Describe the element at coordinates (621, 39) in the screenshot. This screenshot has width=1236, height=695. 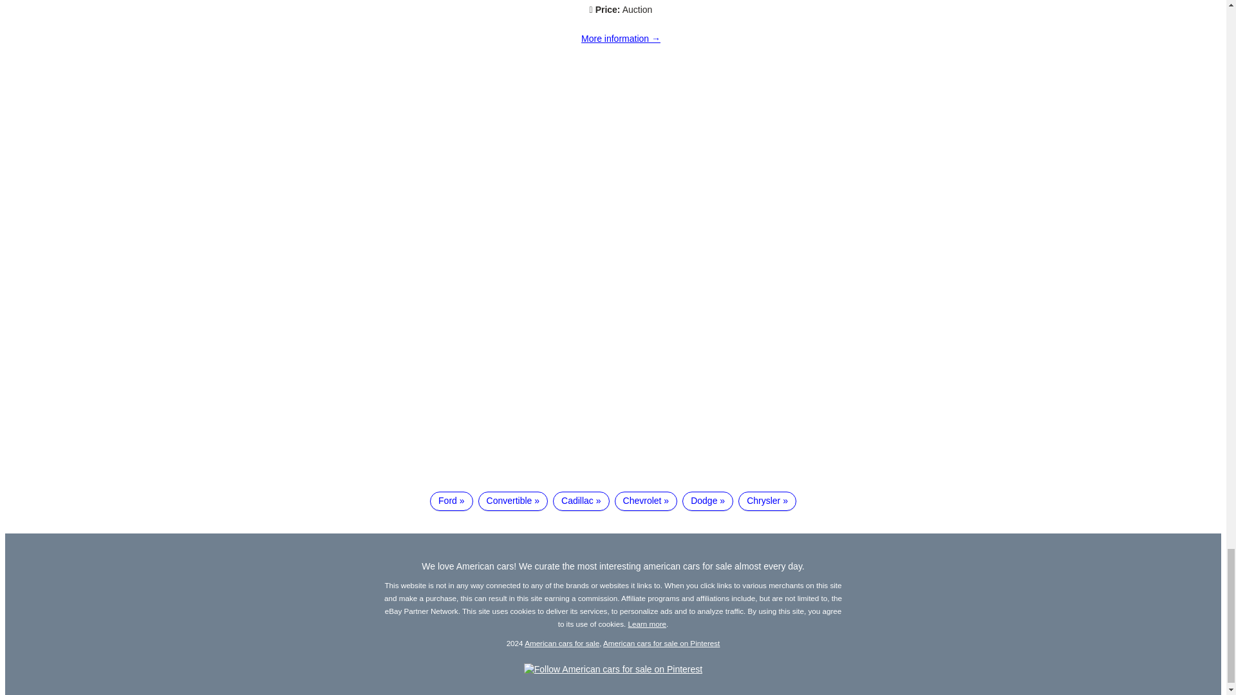
I see `1967 Buick Skylark for sale` at that location.